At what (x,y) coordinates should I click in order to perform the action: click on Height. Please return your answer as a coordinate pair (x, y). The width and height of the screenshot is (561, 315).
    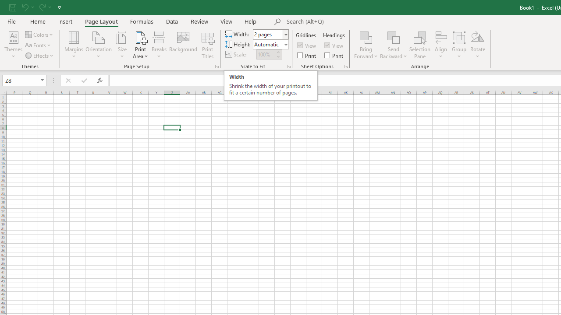
    Looking at the image, I should click on (268, 44).